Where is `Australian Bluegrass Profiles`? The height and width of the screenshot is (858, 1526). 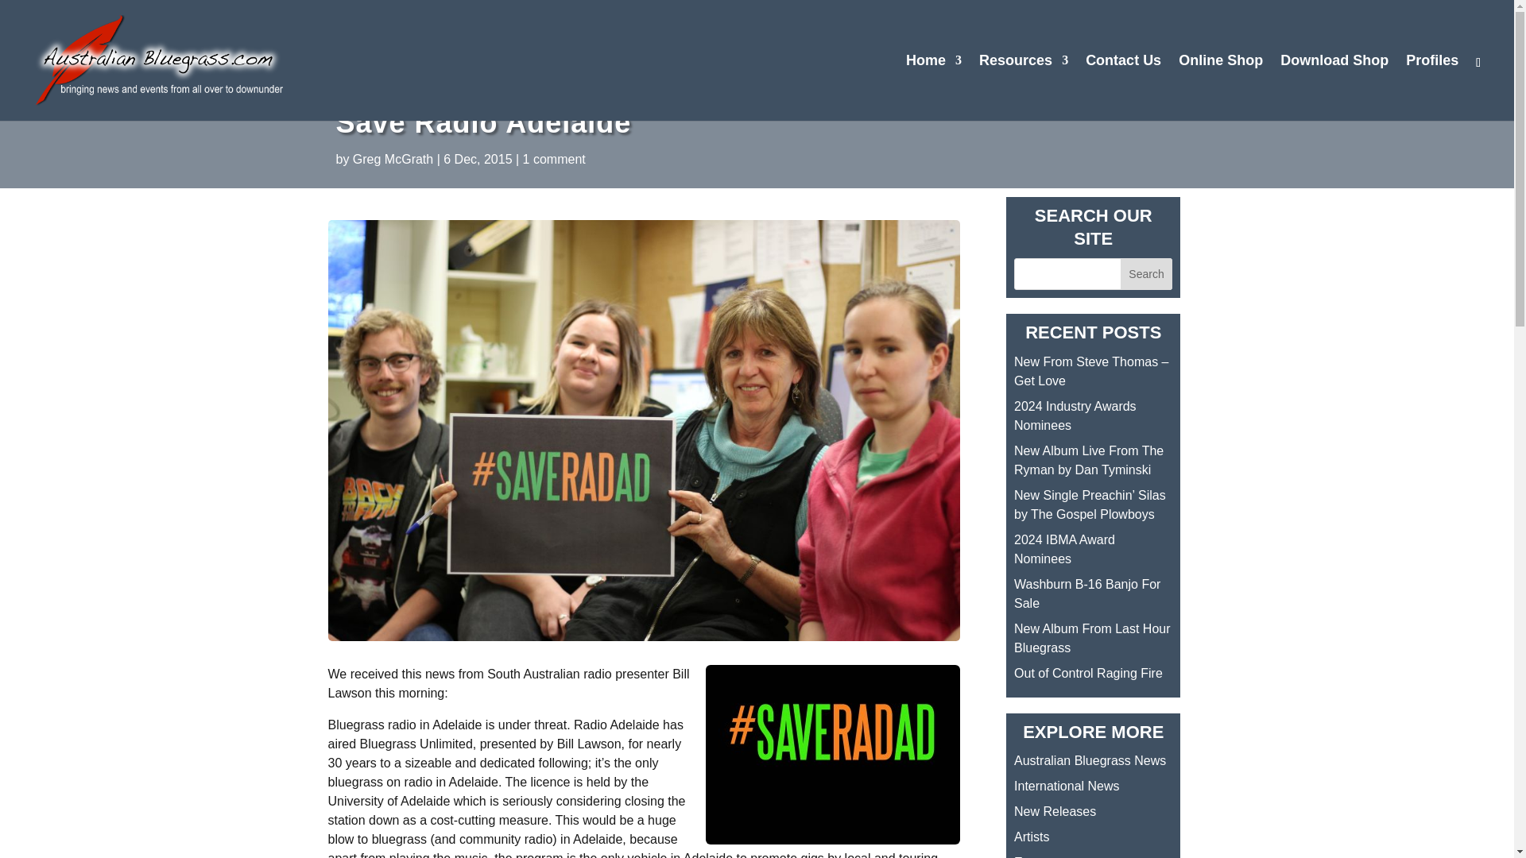
Australian Bluegrass Profiles is located at coordinates (1432, 87).